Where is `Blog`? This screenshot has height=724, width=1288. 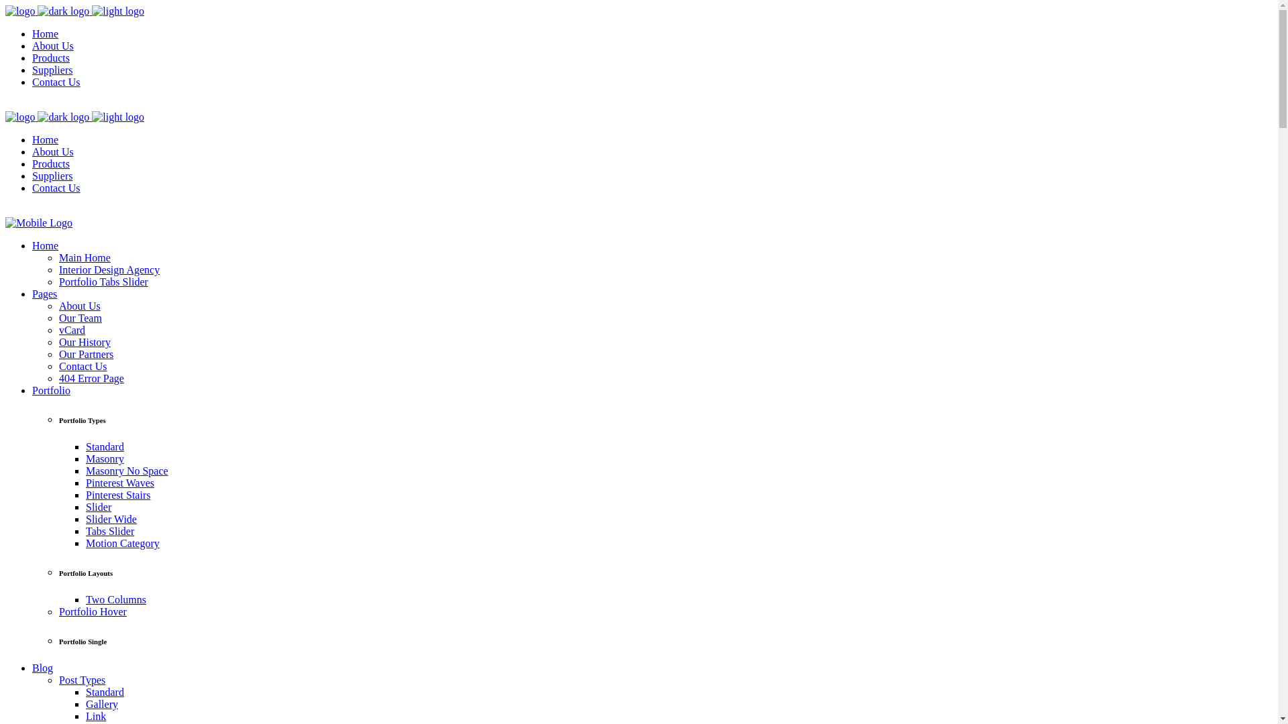 Blog is located at coordinates (43, 668).